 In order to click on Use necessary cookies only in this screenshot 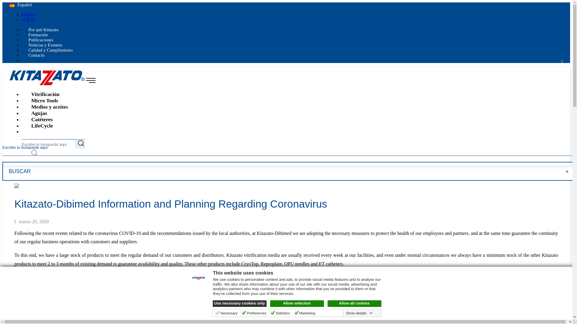, I will do `click(240, 304)`.